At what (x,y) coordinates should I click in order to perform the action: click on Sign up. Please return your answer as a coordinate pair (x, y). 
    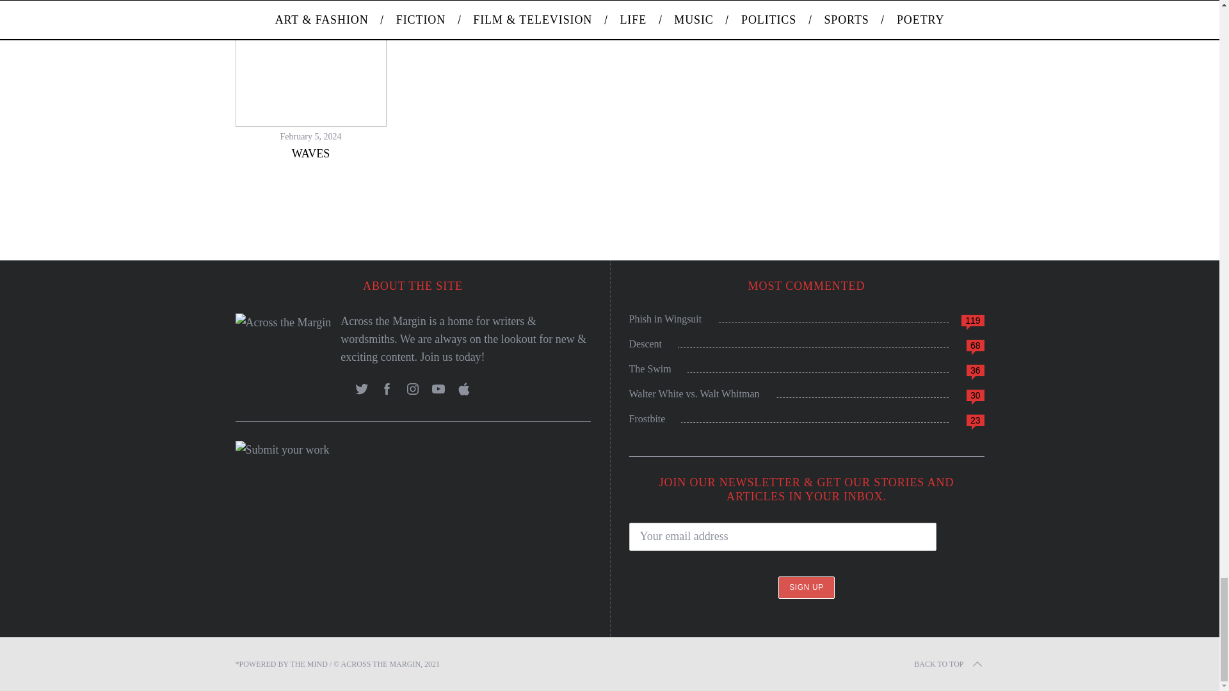
    Looking at the image, I should click on (806, 587).